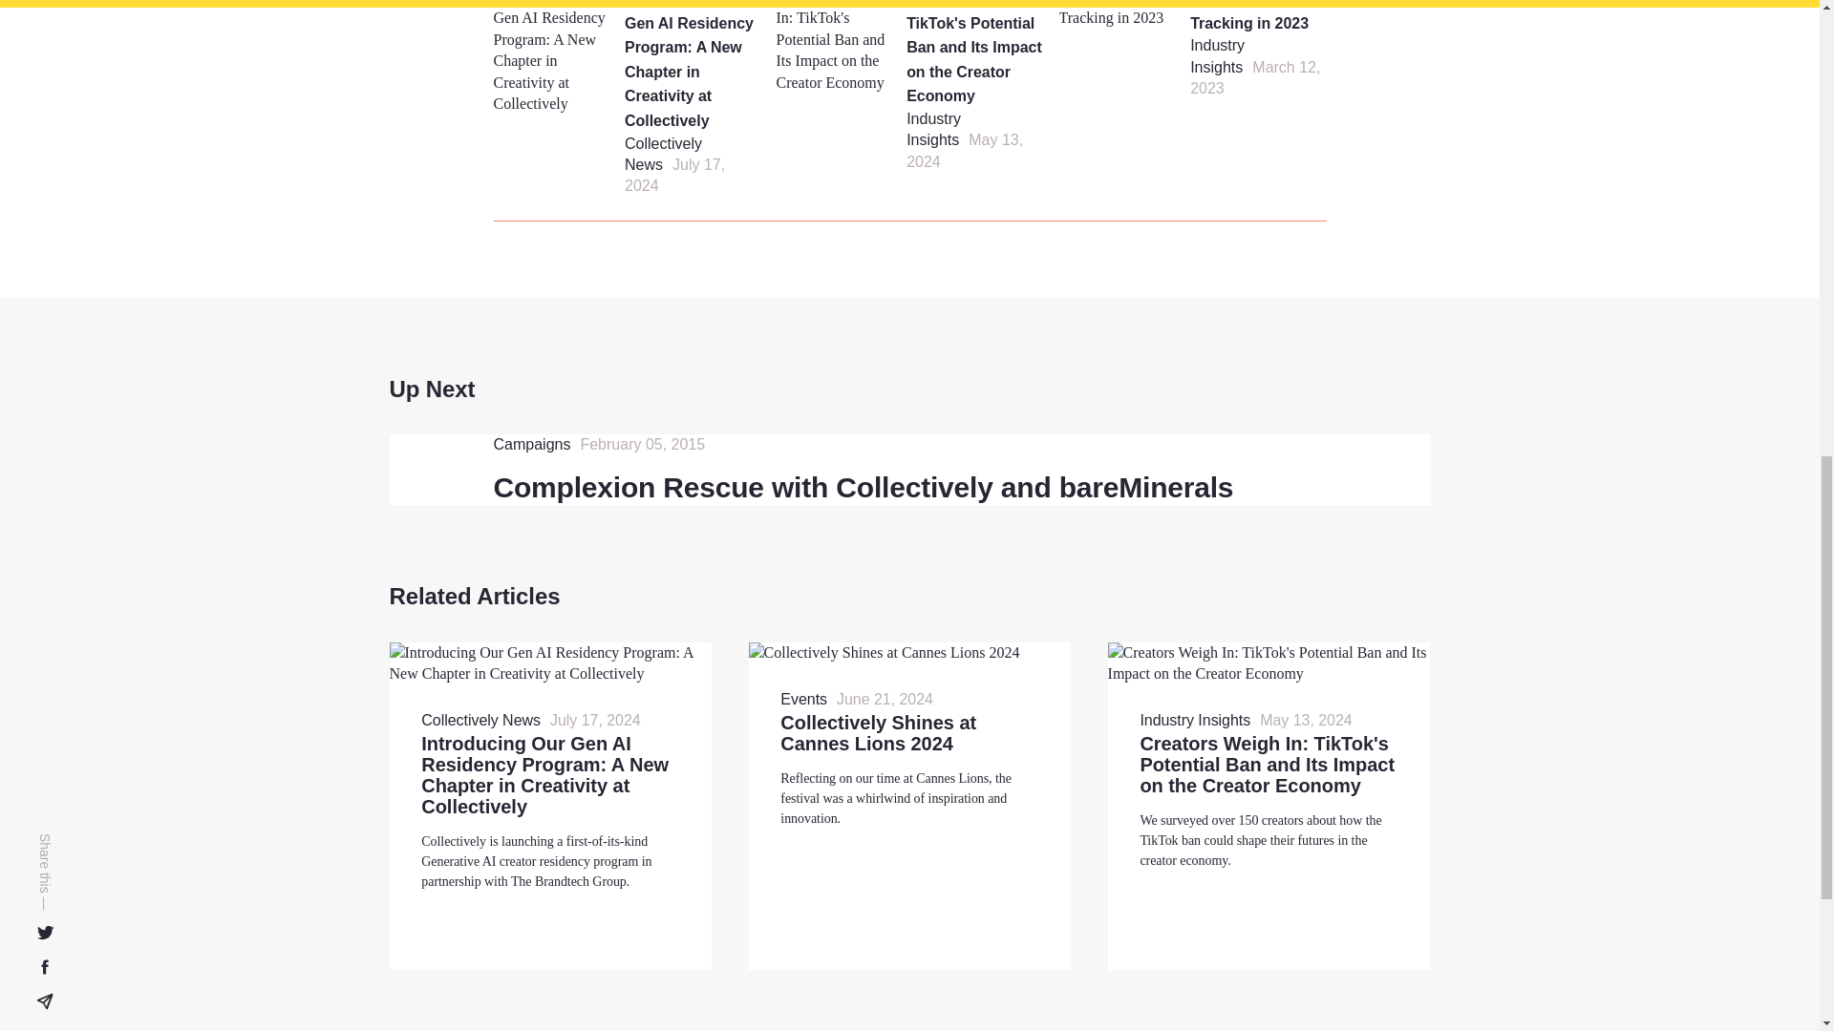 Image resolution: width=1834 pixels, height=1031 pixels. Describe the element at coordinates (863, 487) in the screenshot. I see `Complexion Rescue with Collectively and bareMinerals` at that location.